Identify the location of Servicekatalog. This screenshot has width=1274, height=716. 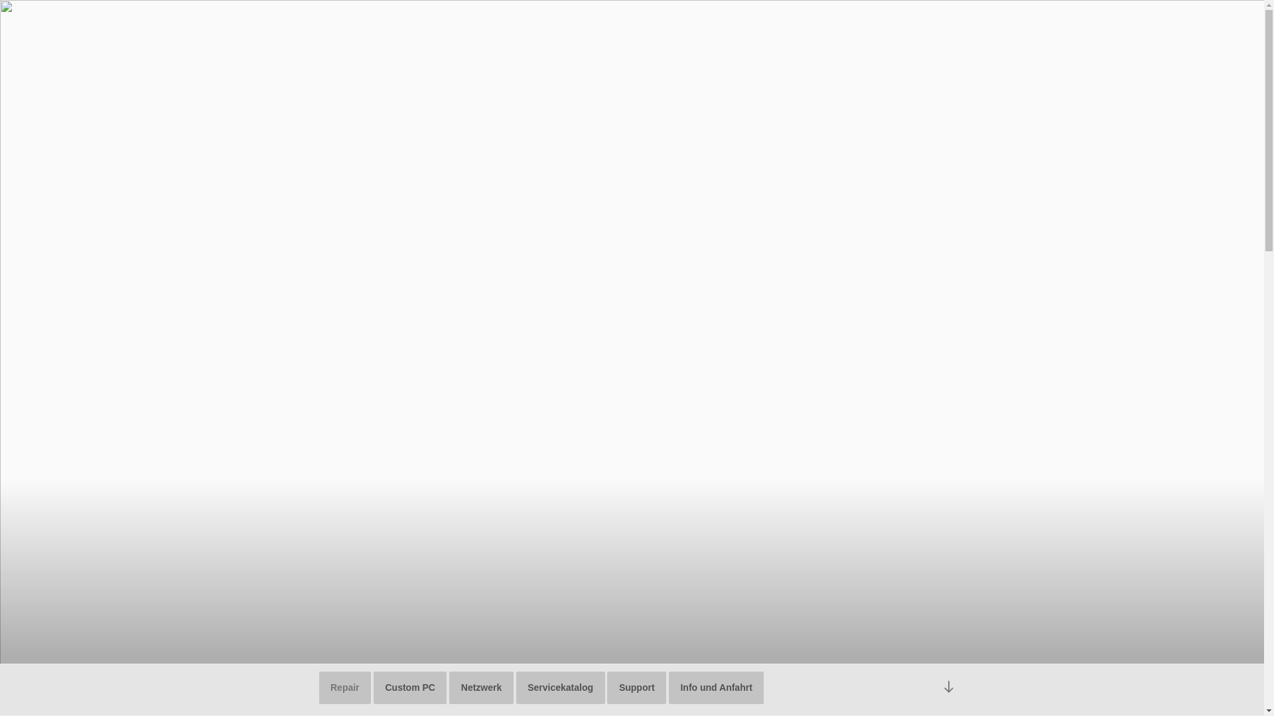
(561, 687).